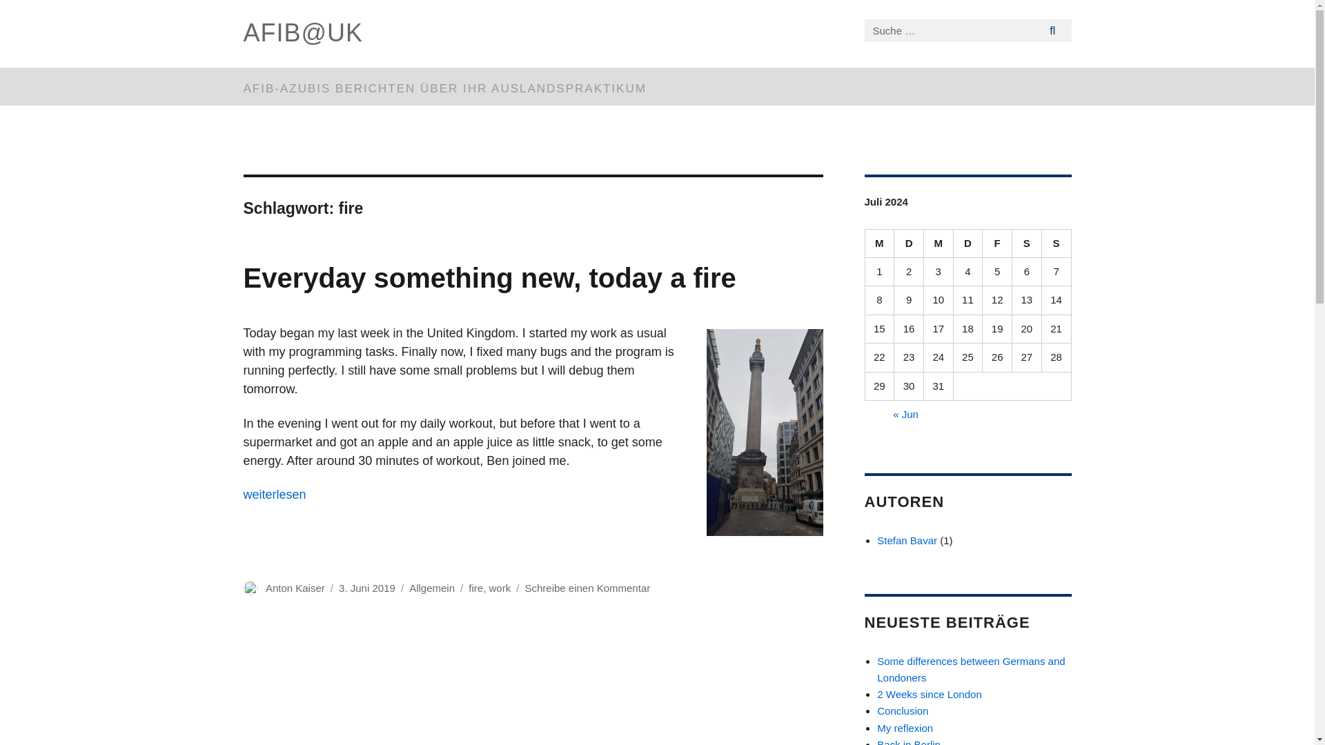 The width and height of the screenshot is (1325, 745). I want to click on Freitag, so click(997, 243).